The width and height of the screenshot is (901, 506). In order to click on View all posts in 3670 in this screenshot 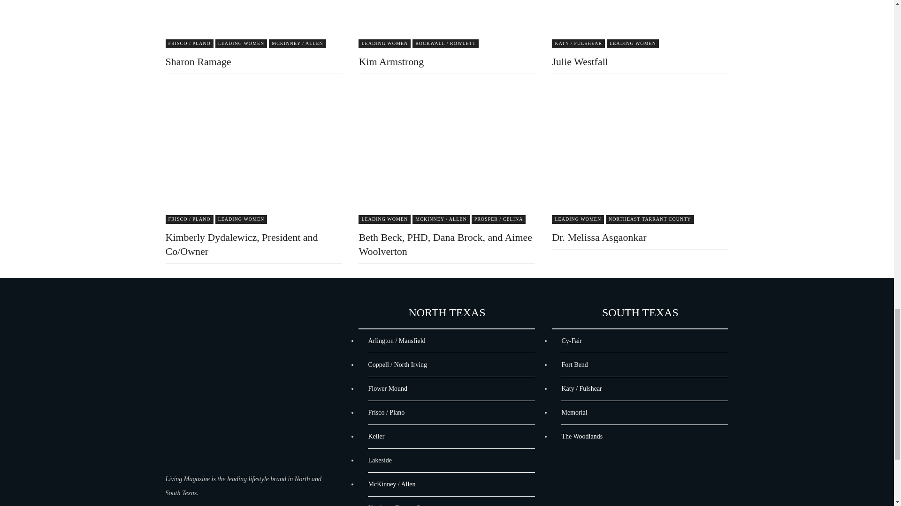, I will do `click(241, 44)`.